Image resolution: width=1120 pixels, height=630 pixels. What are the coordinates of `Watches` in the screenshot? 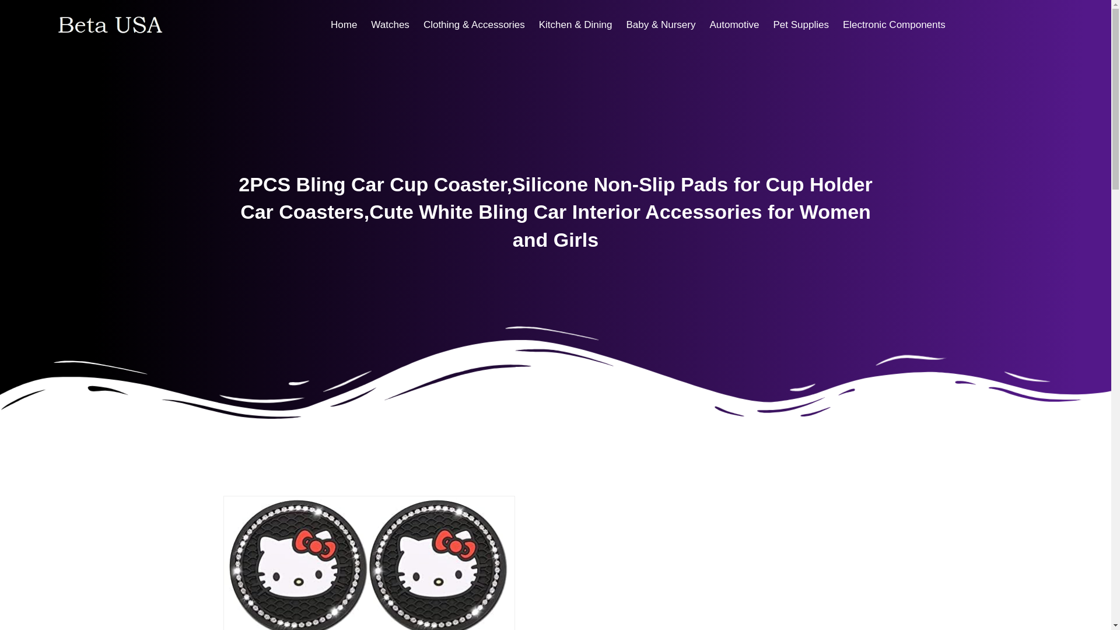 It's located at (390, 24).